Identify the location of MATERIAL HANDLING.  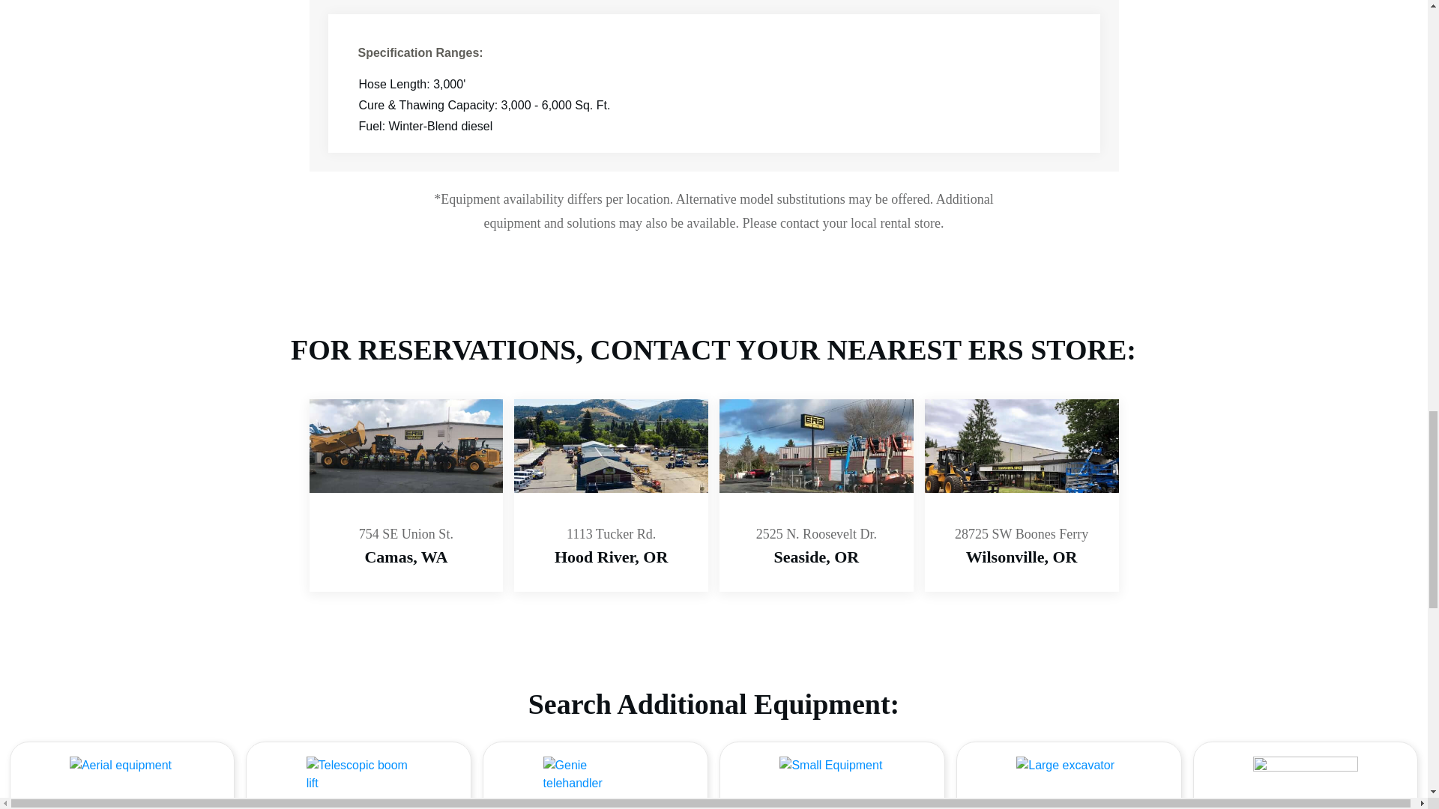
(610, 506).